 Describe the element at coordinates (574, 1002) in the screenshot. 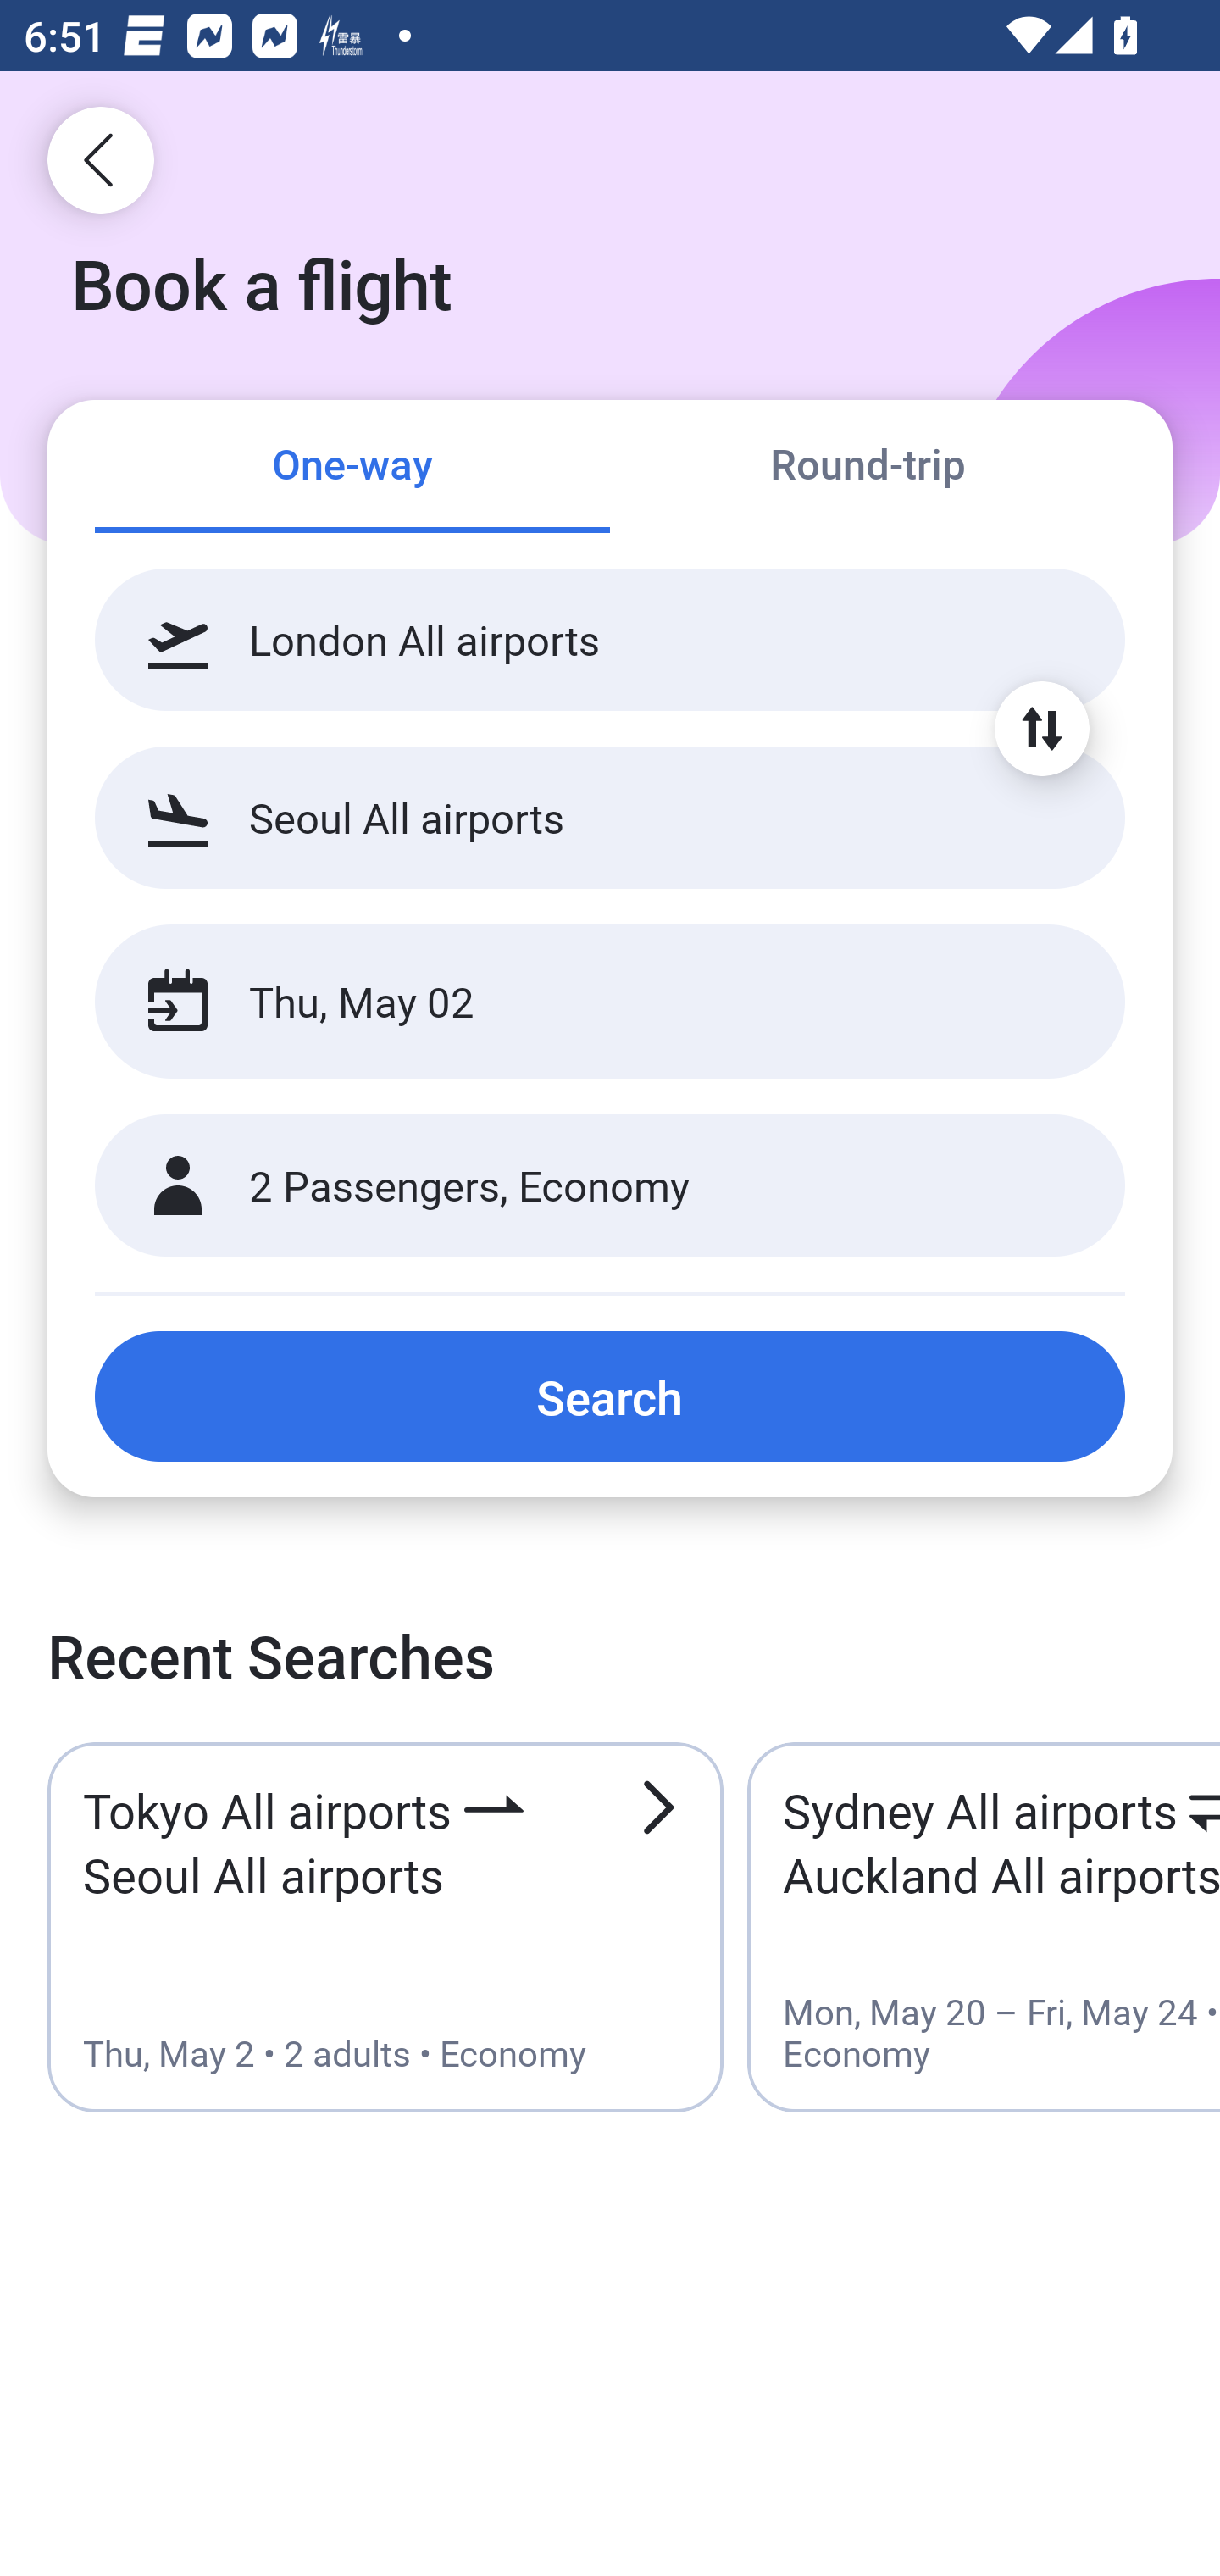

I see `Thu, May 02` at that location.